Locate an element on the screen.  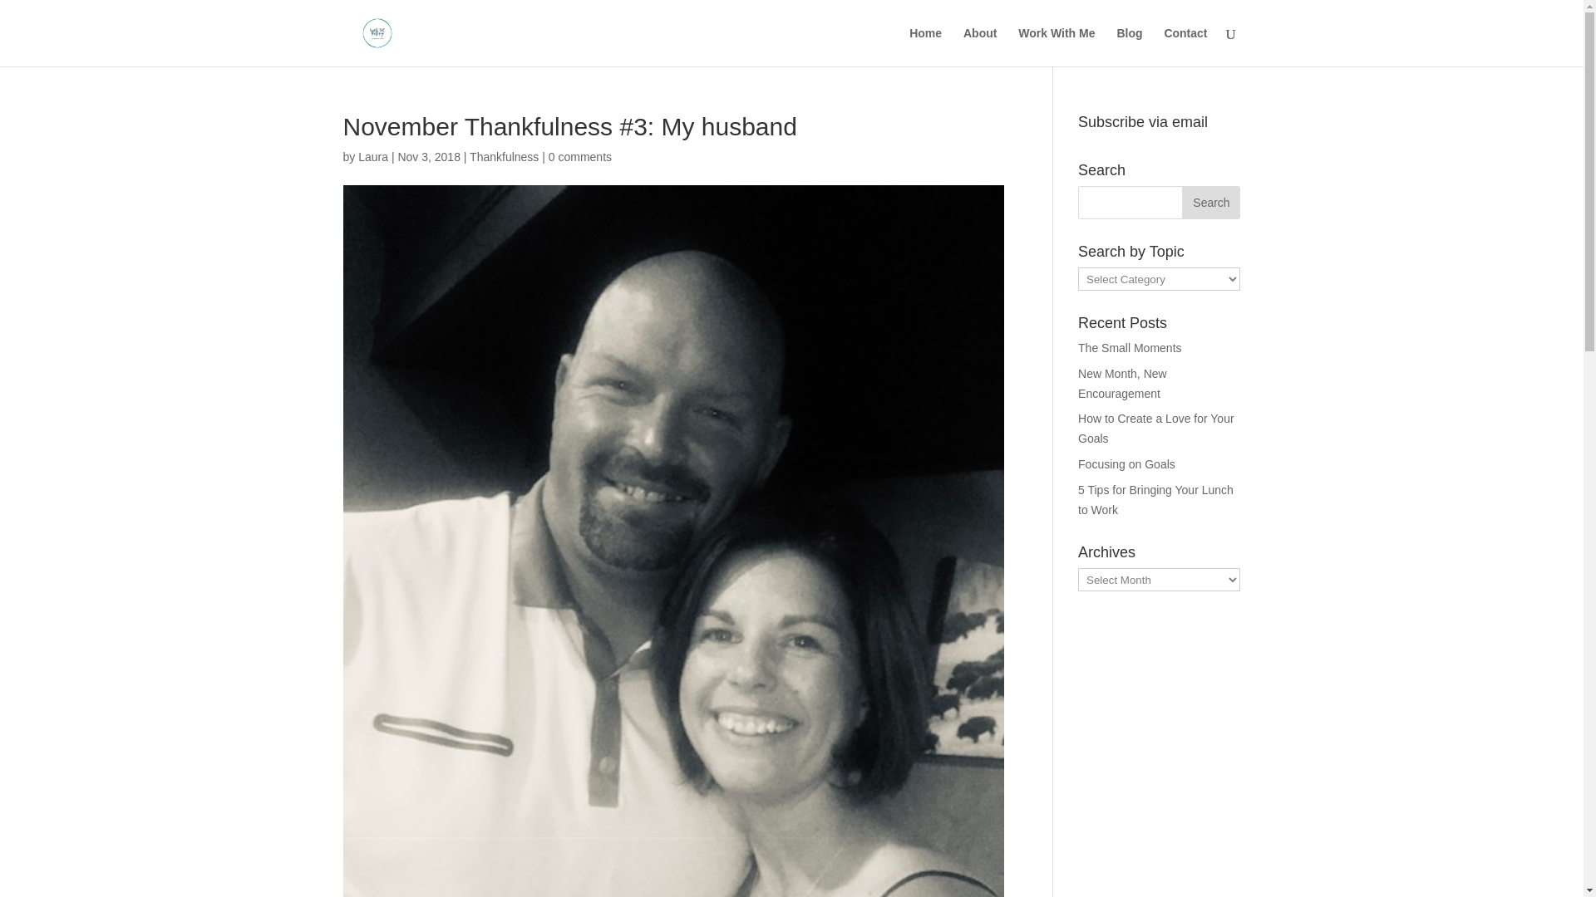
Contact is located at coordinates (1185, 47).